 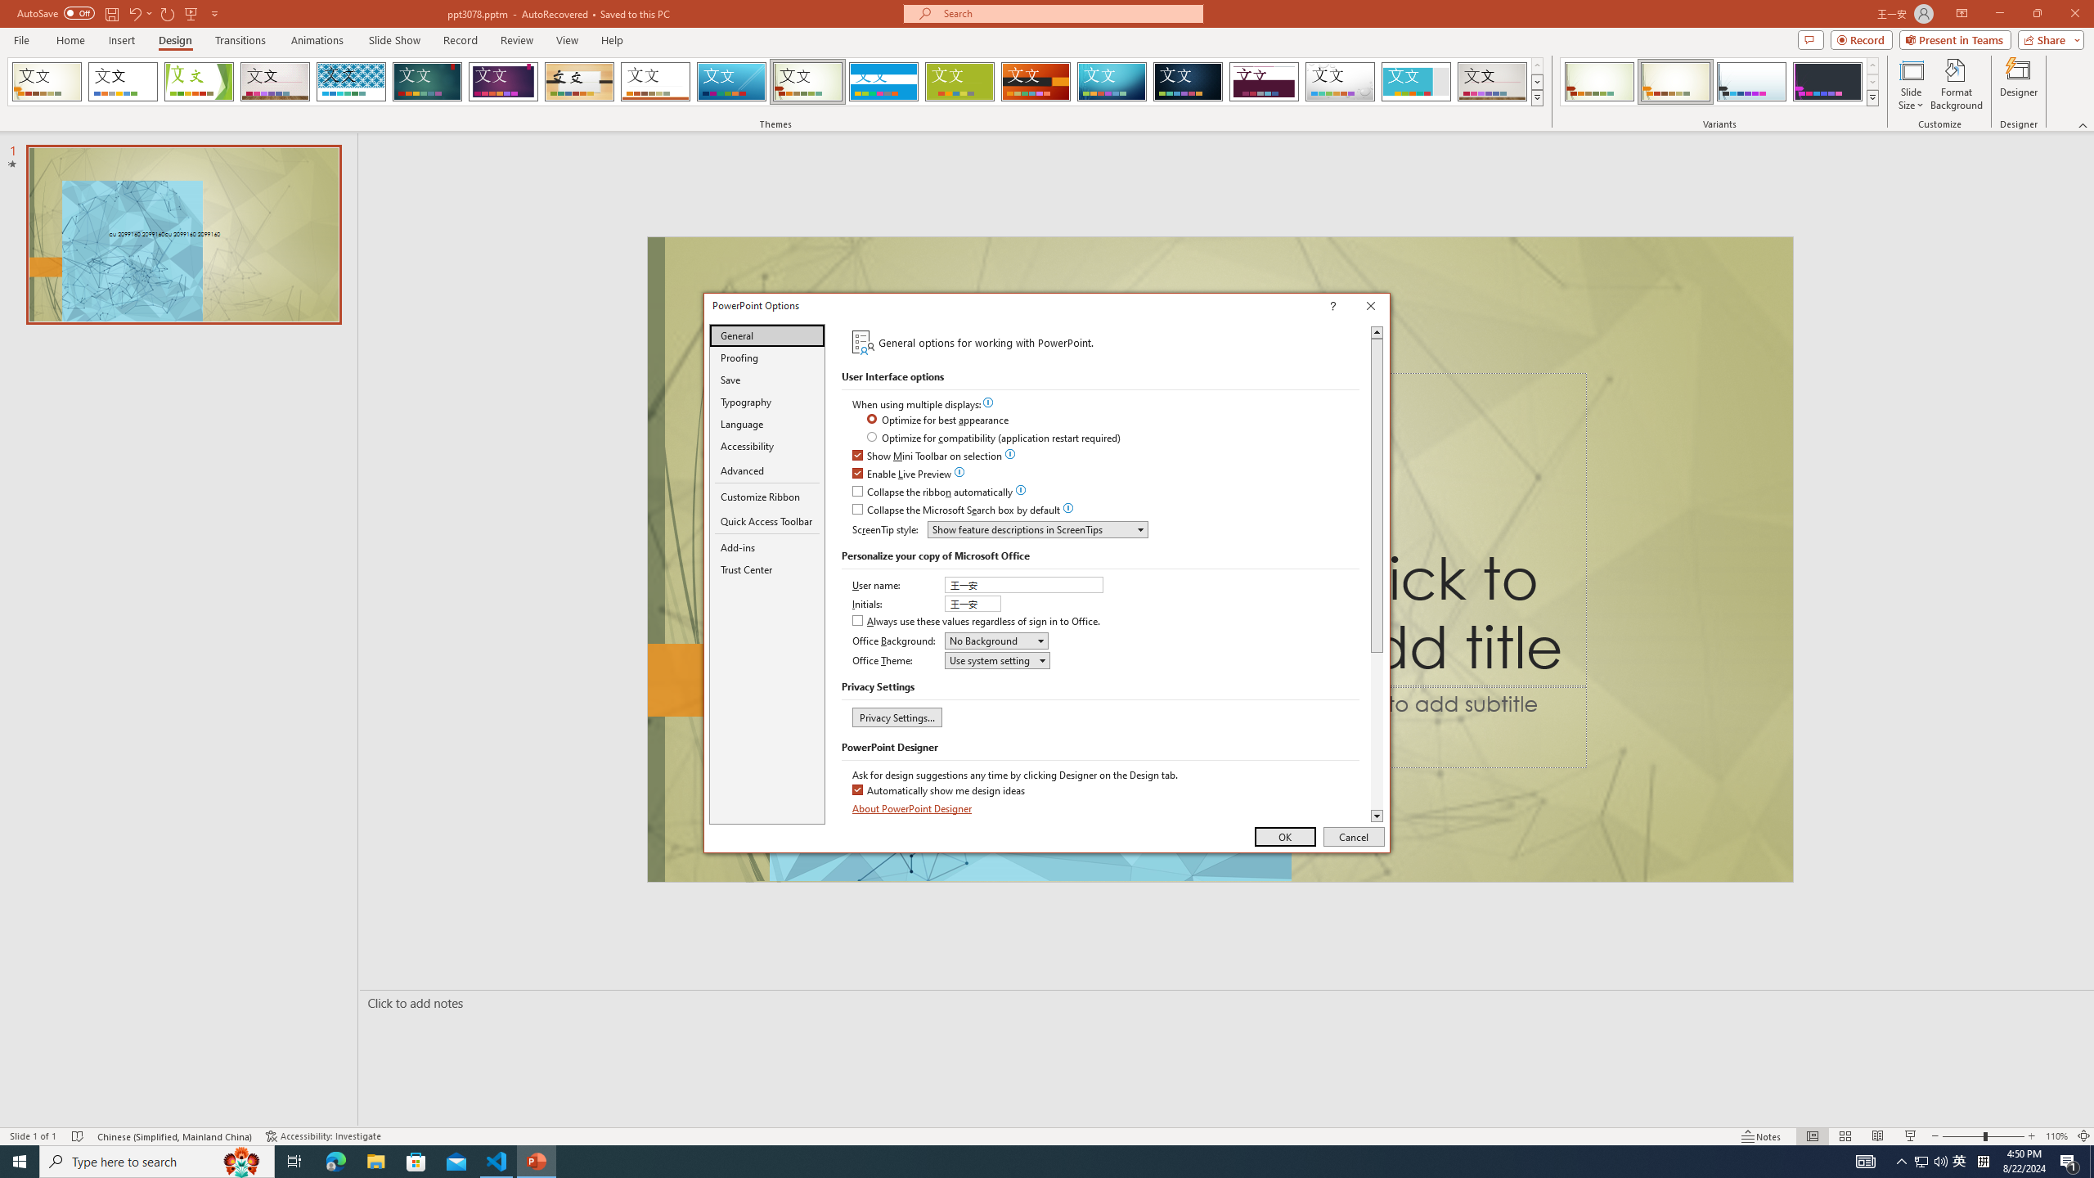 What do you see at coordinates (1493, 82) in the screenshot?
I see `Gallery Loading Preview...` at bounding box center [1493, 82].